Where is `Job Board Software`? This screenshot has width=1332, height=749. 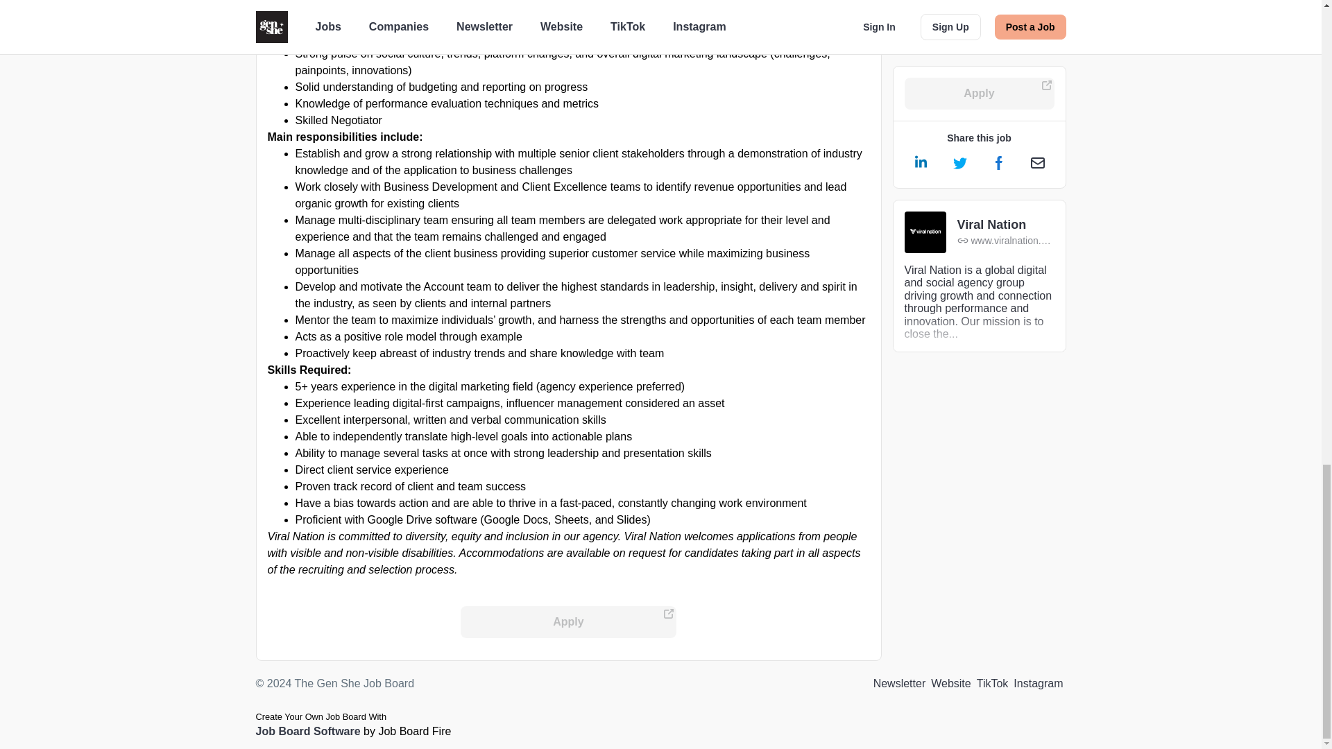 Job Board Software is located at coordinates (307, 731).